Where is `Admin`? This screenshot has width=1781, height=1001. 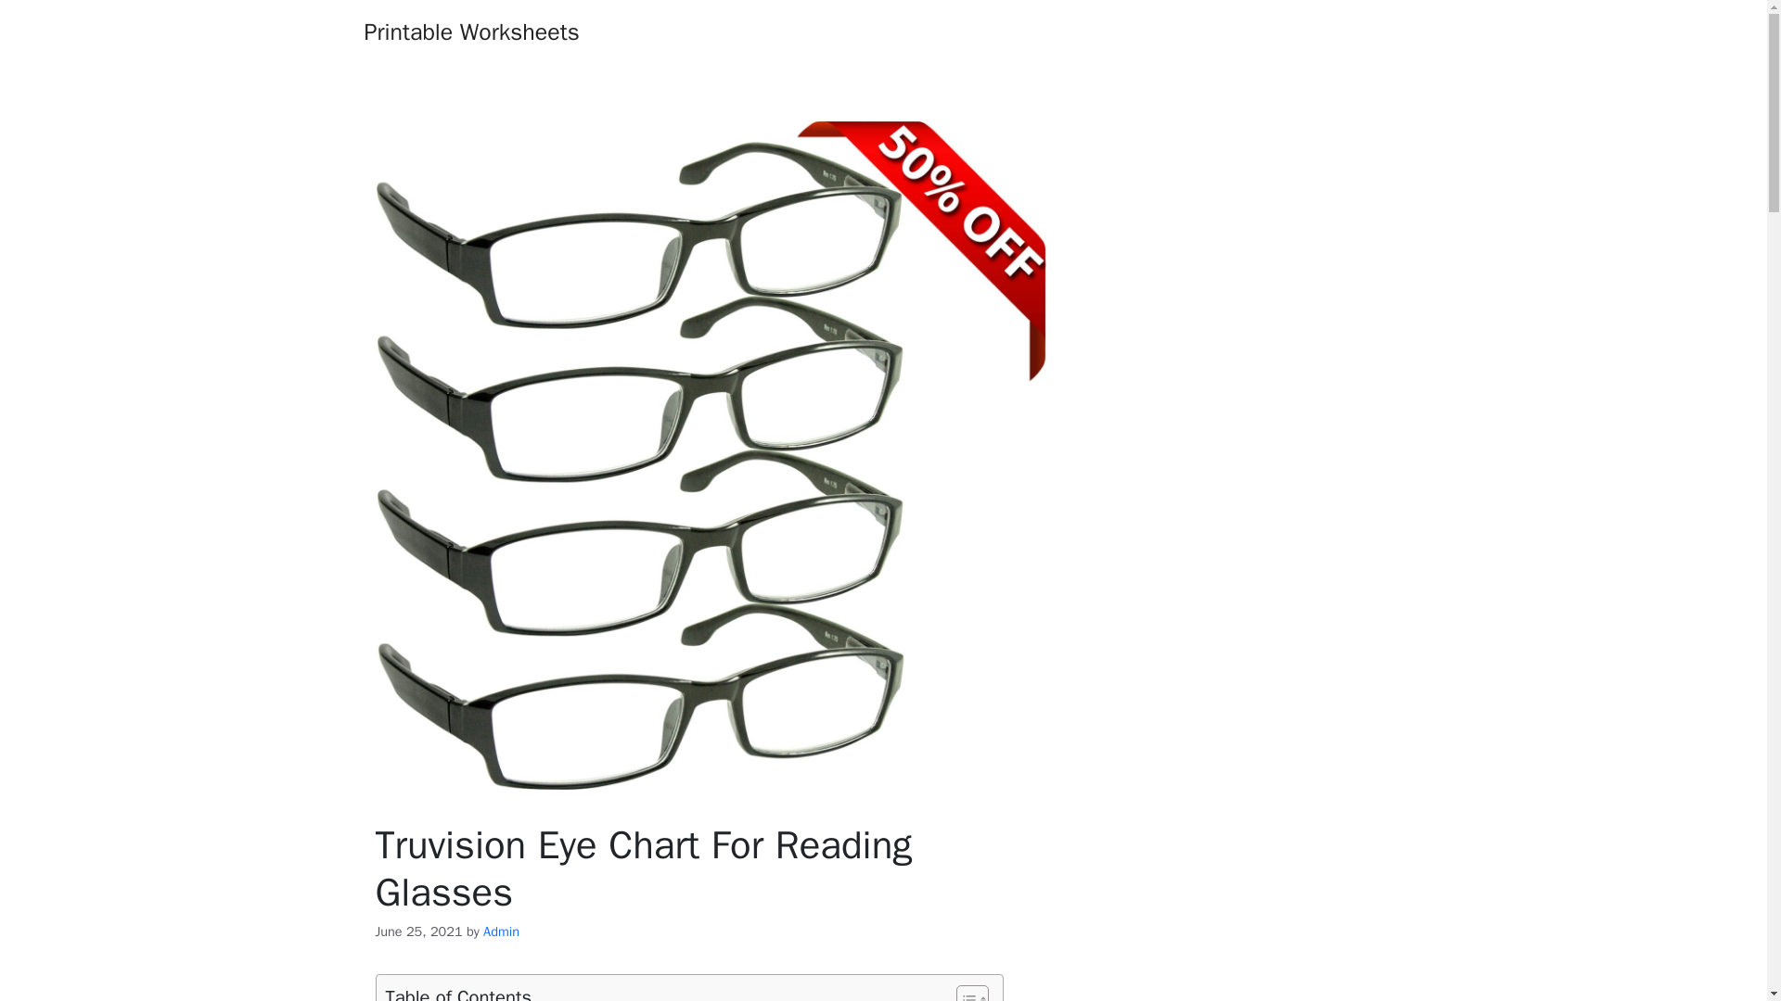 Admin is located at coordinates (501, 931).